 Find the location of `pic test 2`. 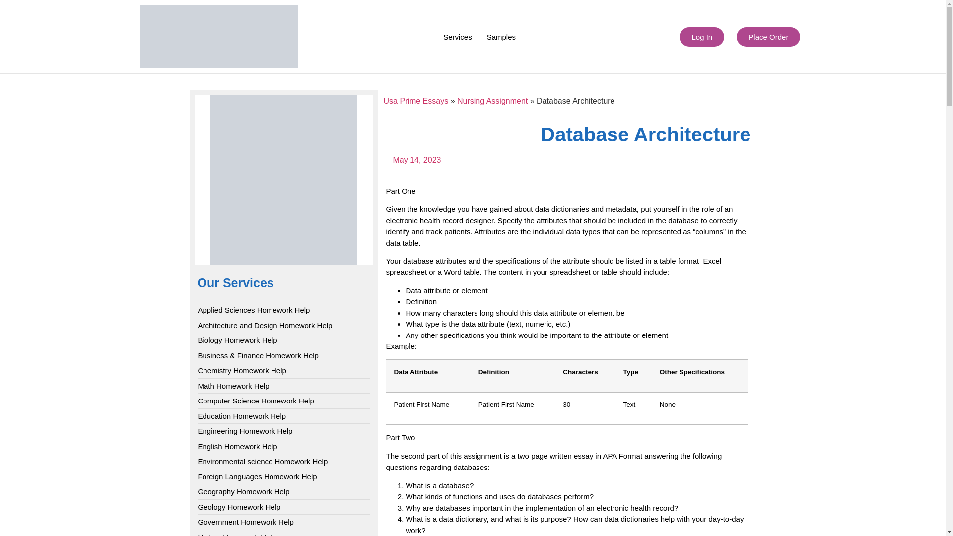

pic test 2 is located at coordinates (219, 37).